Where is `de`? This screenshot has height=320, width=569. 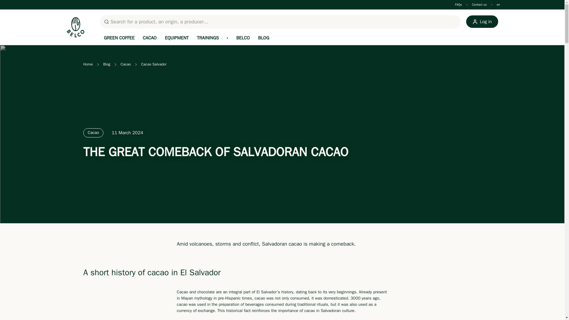 de is located at coordinates (18, 18).